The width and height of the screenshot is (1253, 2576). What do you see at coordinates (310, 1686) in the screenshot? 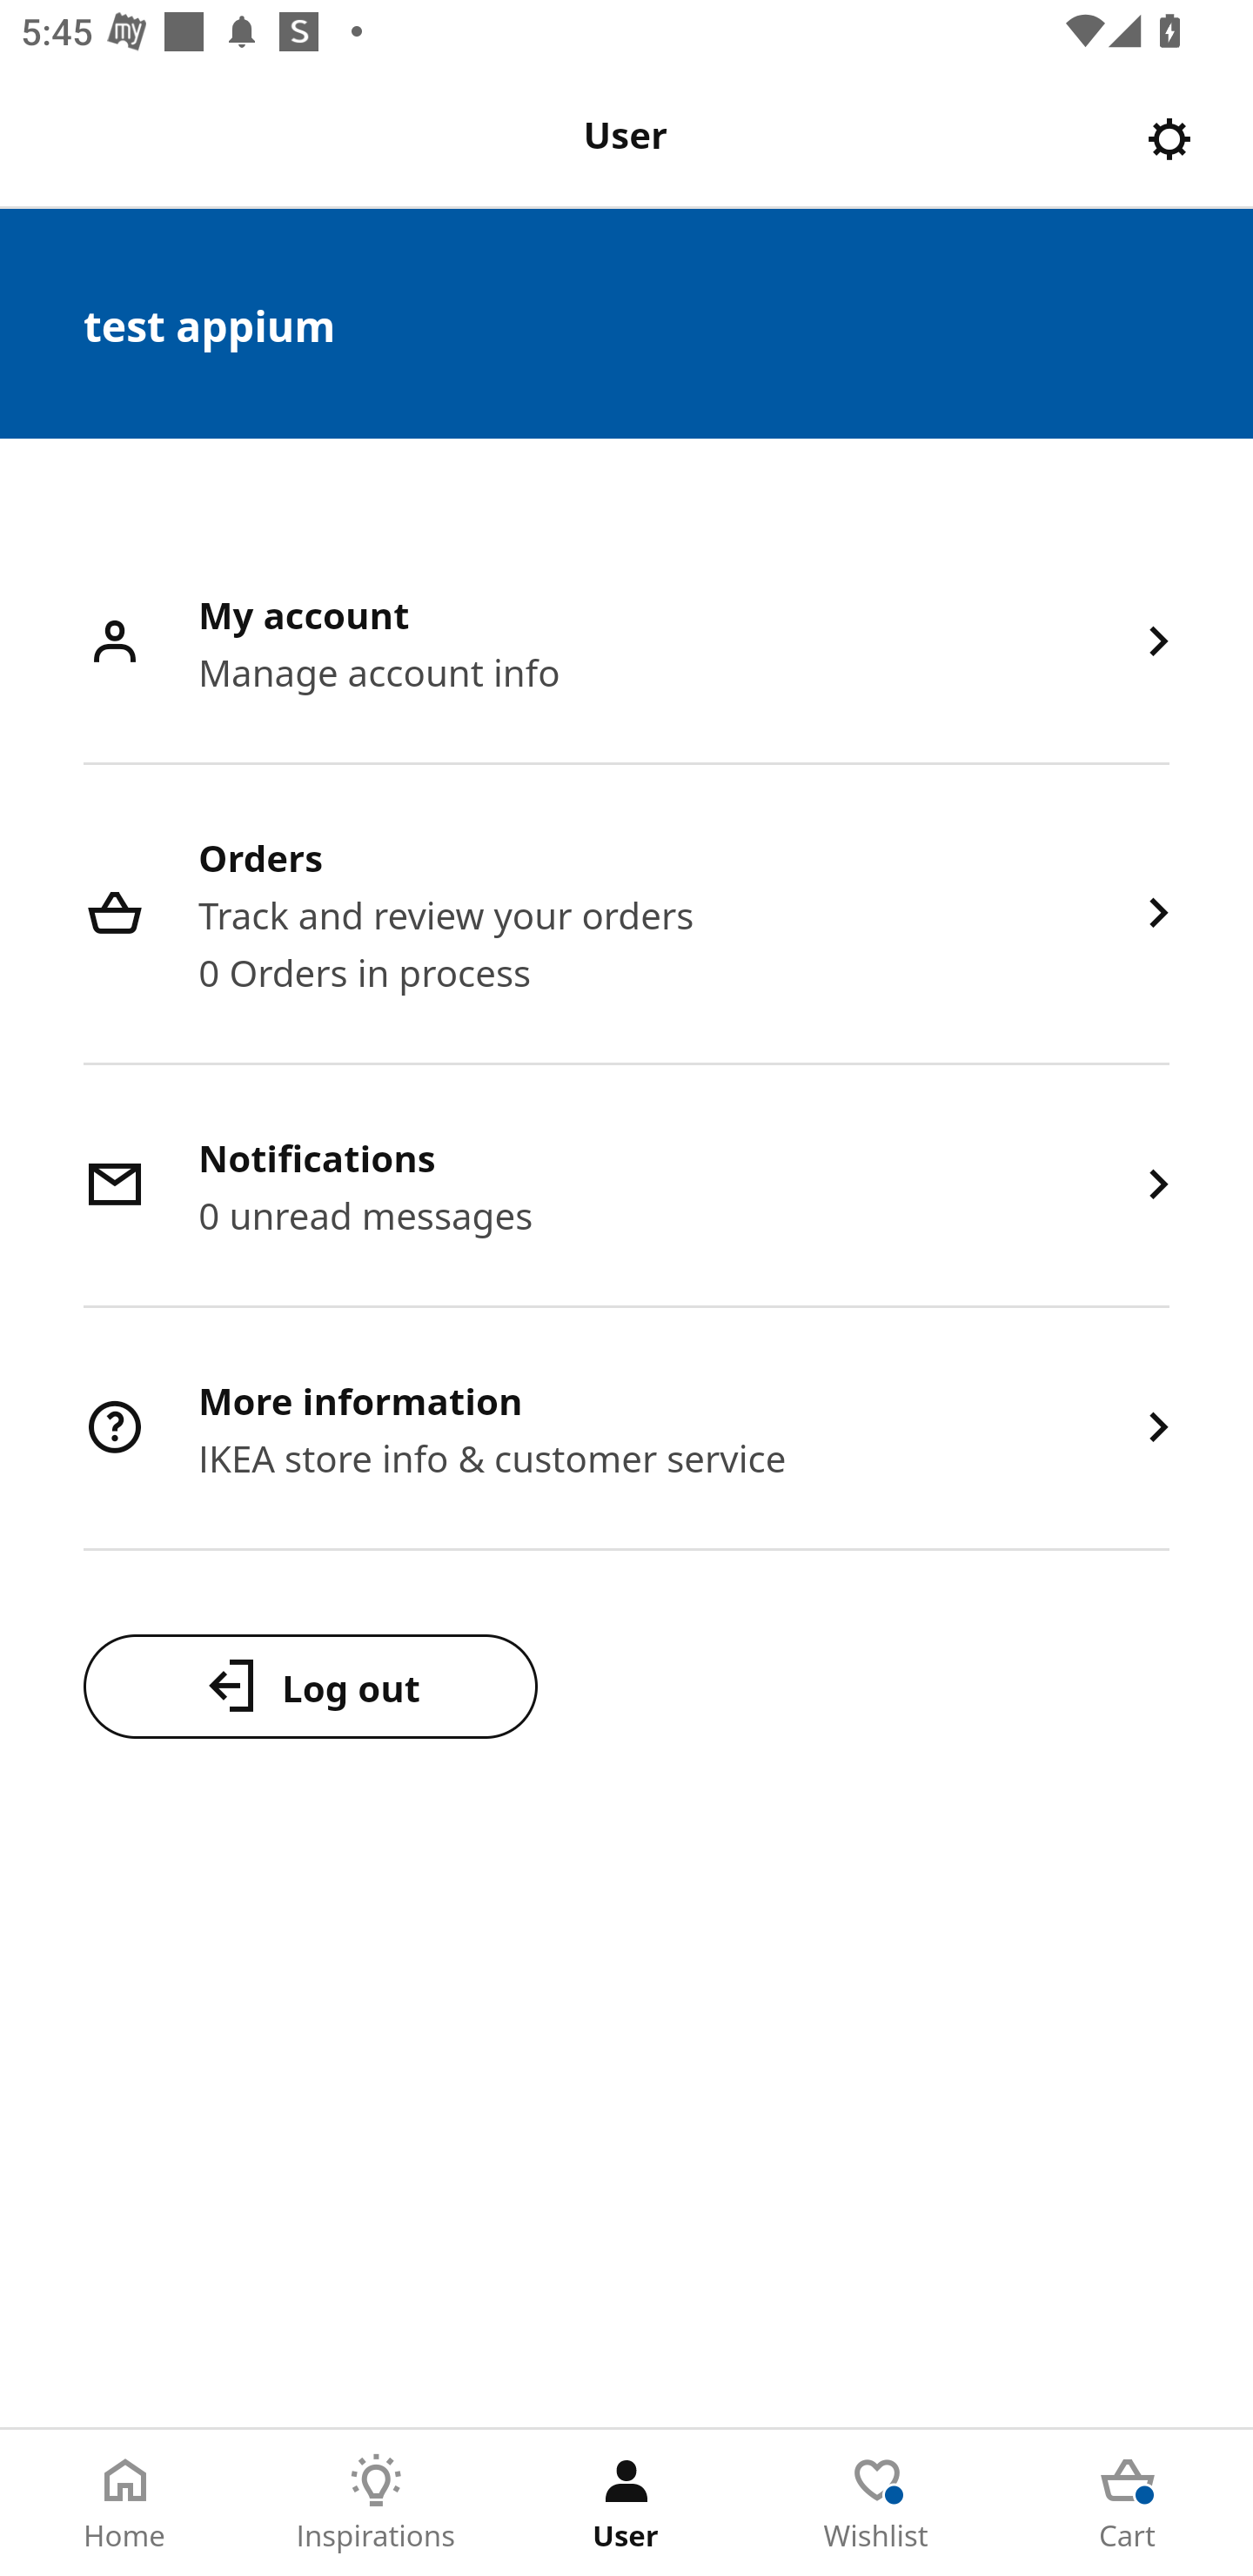
I see `Log out` at bounding box center [310, 1686].